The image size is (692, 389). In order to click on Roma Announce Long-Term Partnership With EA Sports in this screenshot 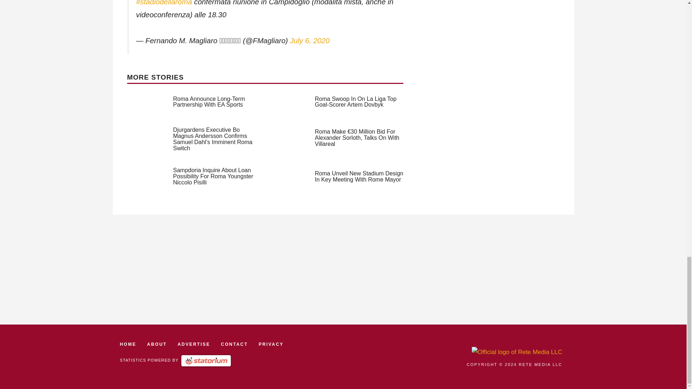, I will do `click(209, 102)`.